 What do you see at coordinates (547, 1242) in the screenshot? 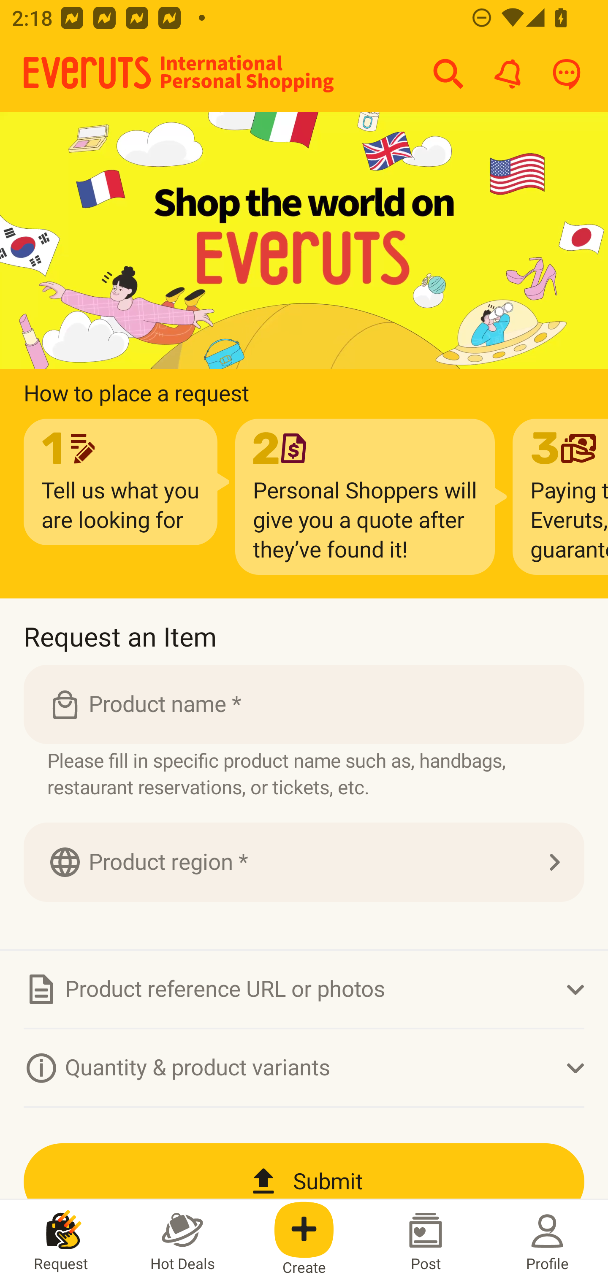
I see `Profile` at bounding box center [547, 1242].